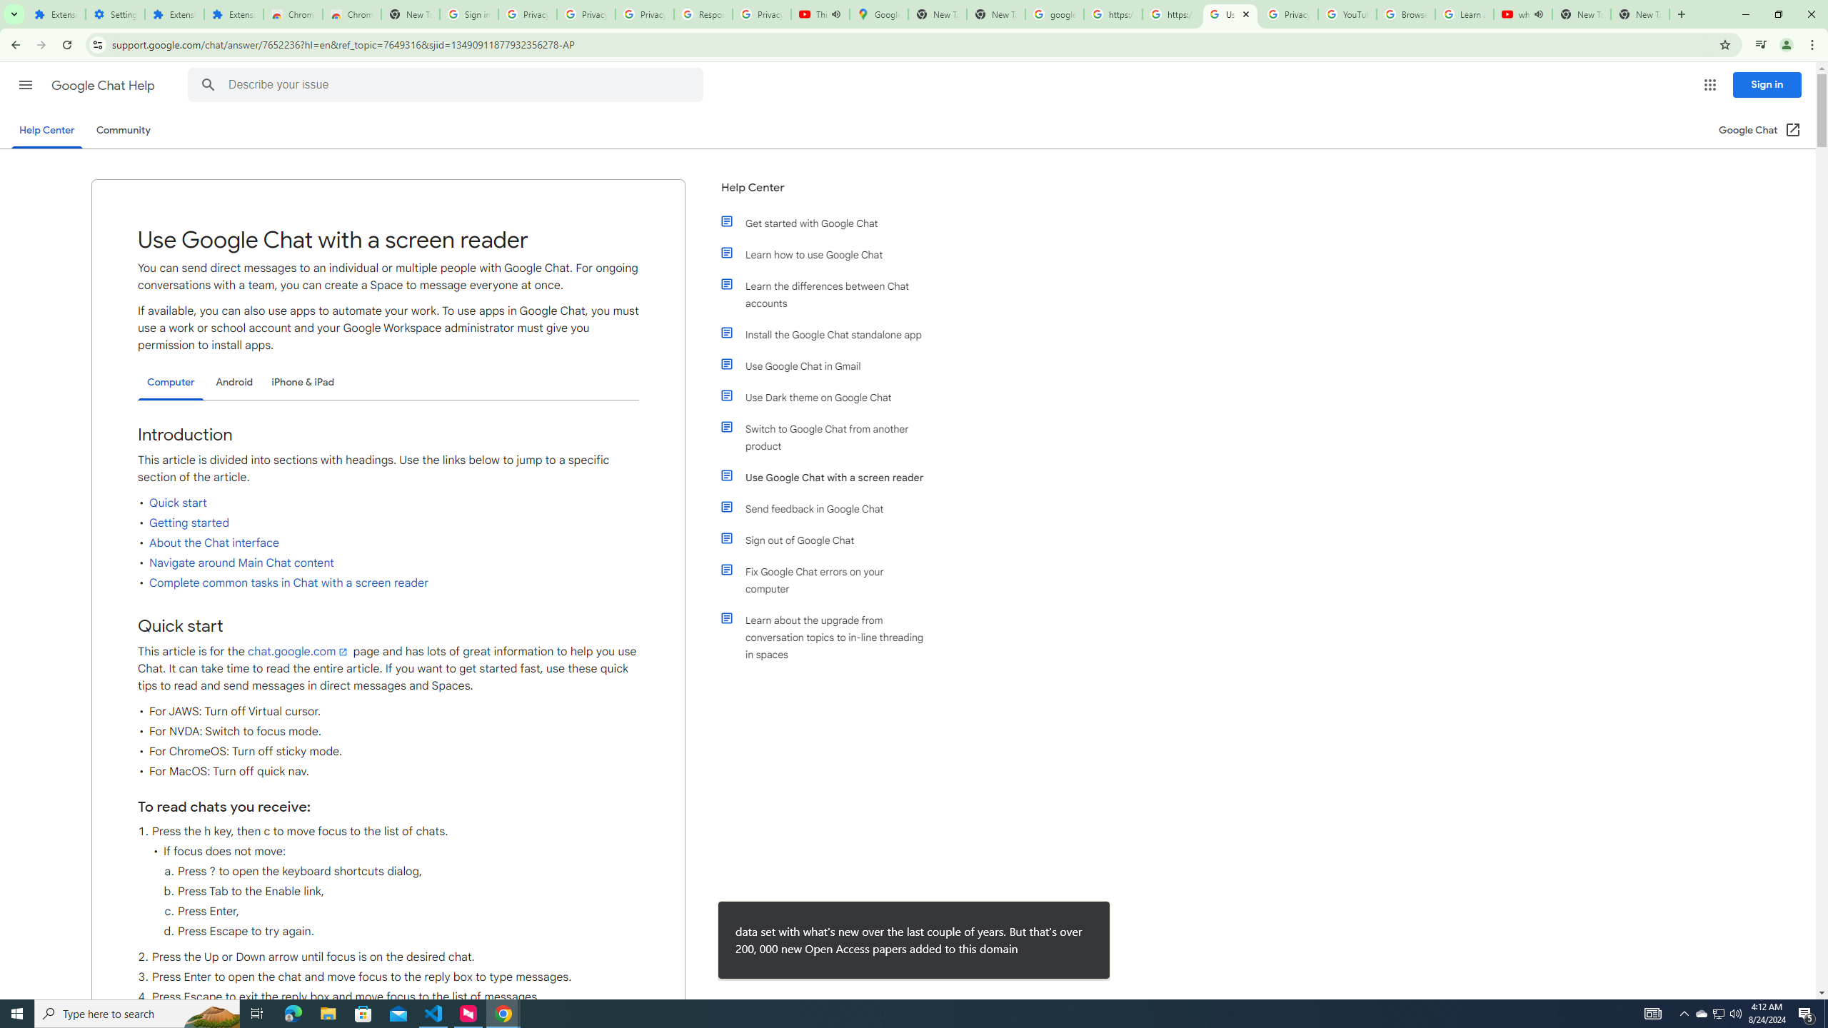 The width and height of the screenshot is (1828, 1028). What do you see at coordinates (189, 523) in the screenshot?
I see `Getting started` at bounding box center [189, 523].